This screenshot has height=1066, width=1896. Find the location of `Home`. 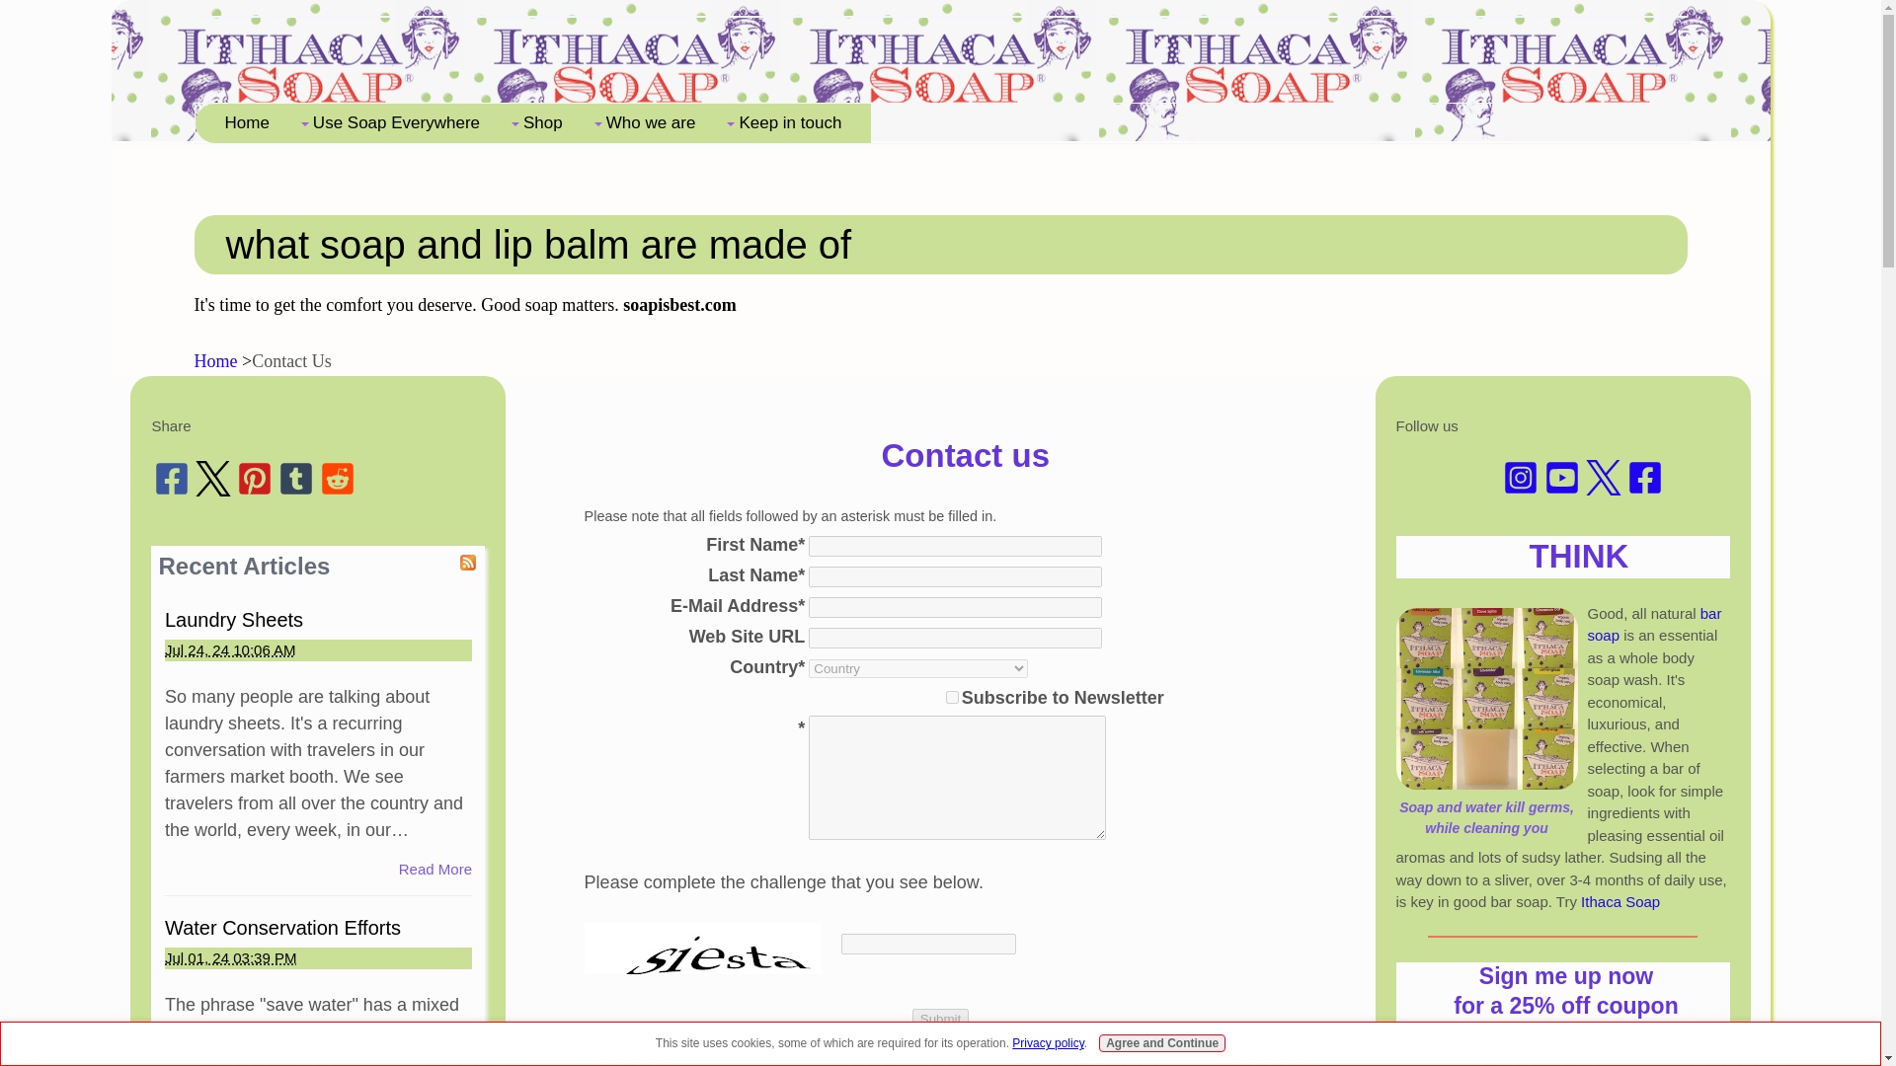

Home is located at coordinates (247, 122).